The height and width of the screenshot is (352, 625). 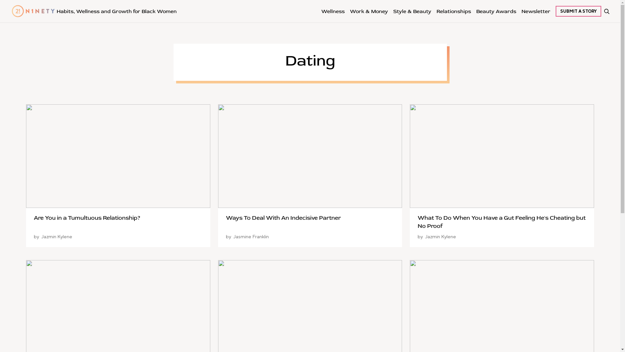 What do you see at coordinates (496, 11) in the screenshot?
I see `Beauty Awards` at bounding box center [496, 11].